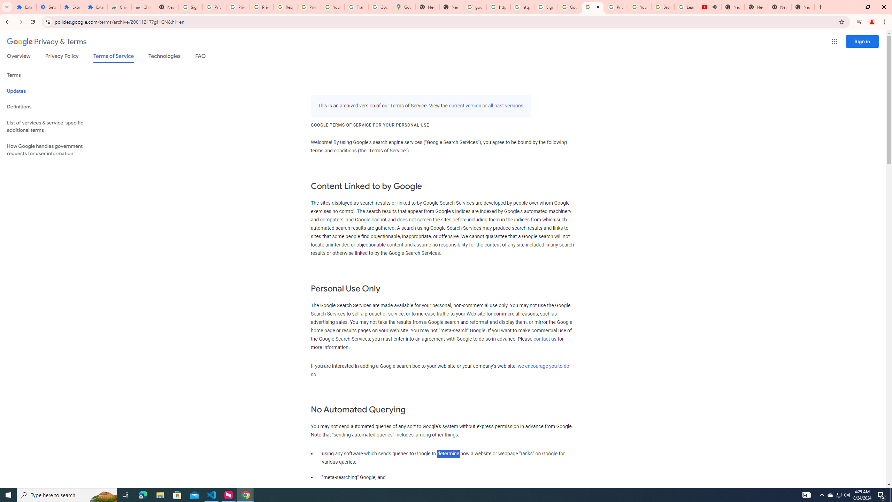 Image resolution: width=892 pixels, height=502 pixels. I want to click on Definitions, so click(53, 107).